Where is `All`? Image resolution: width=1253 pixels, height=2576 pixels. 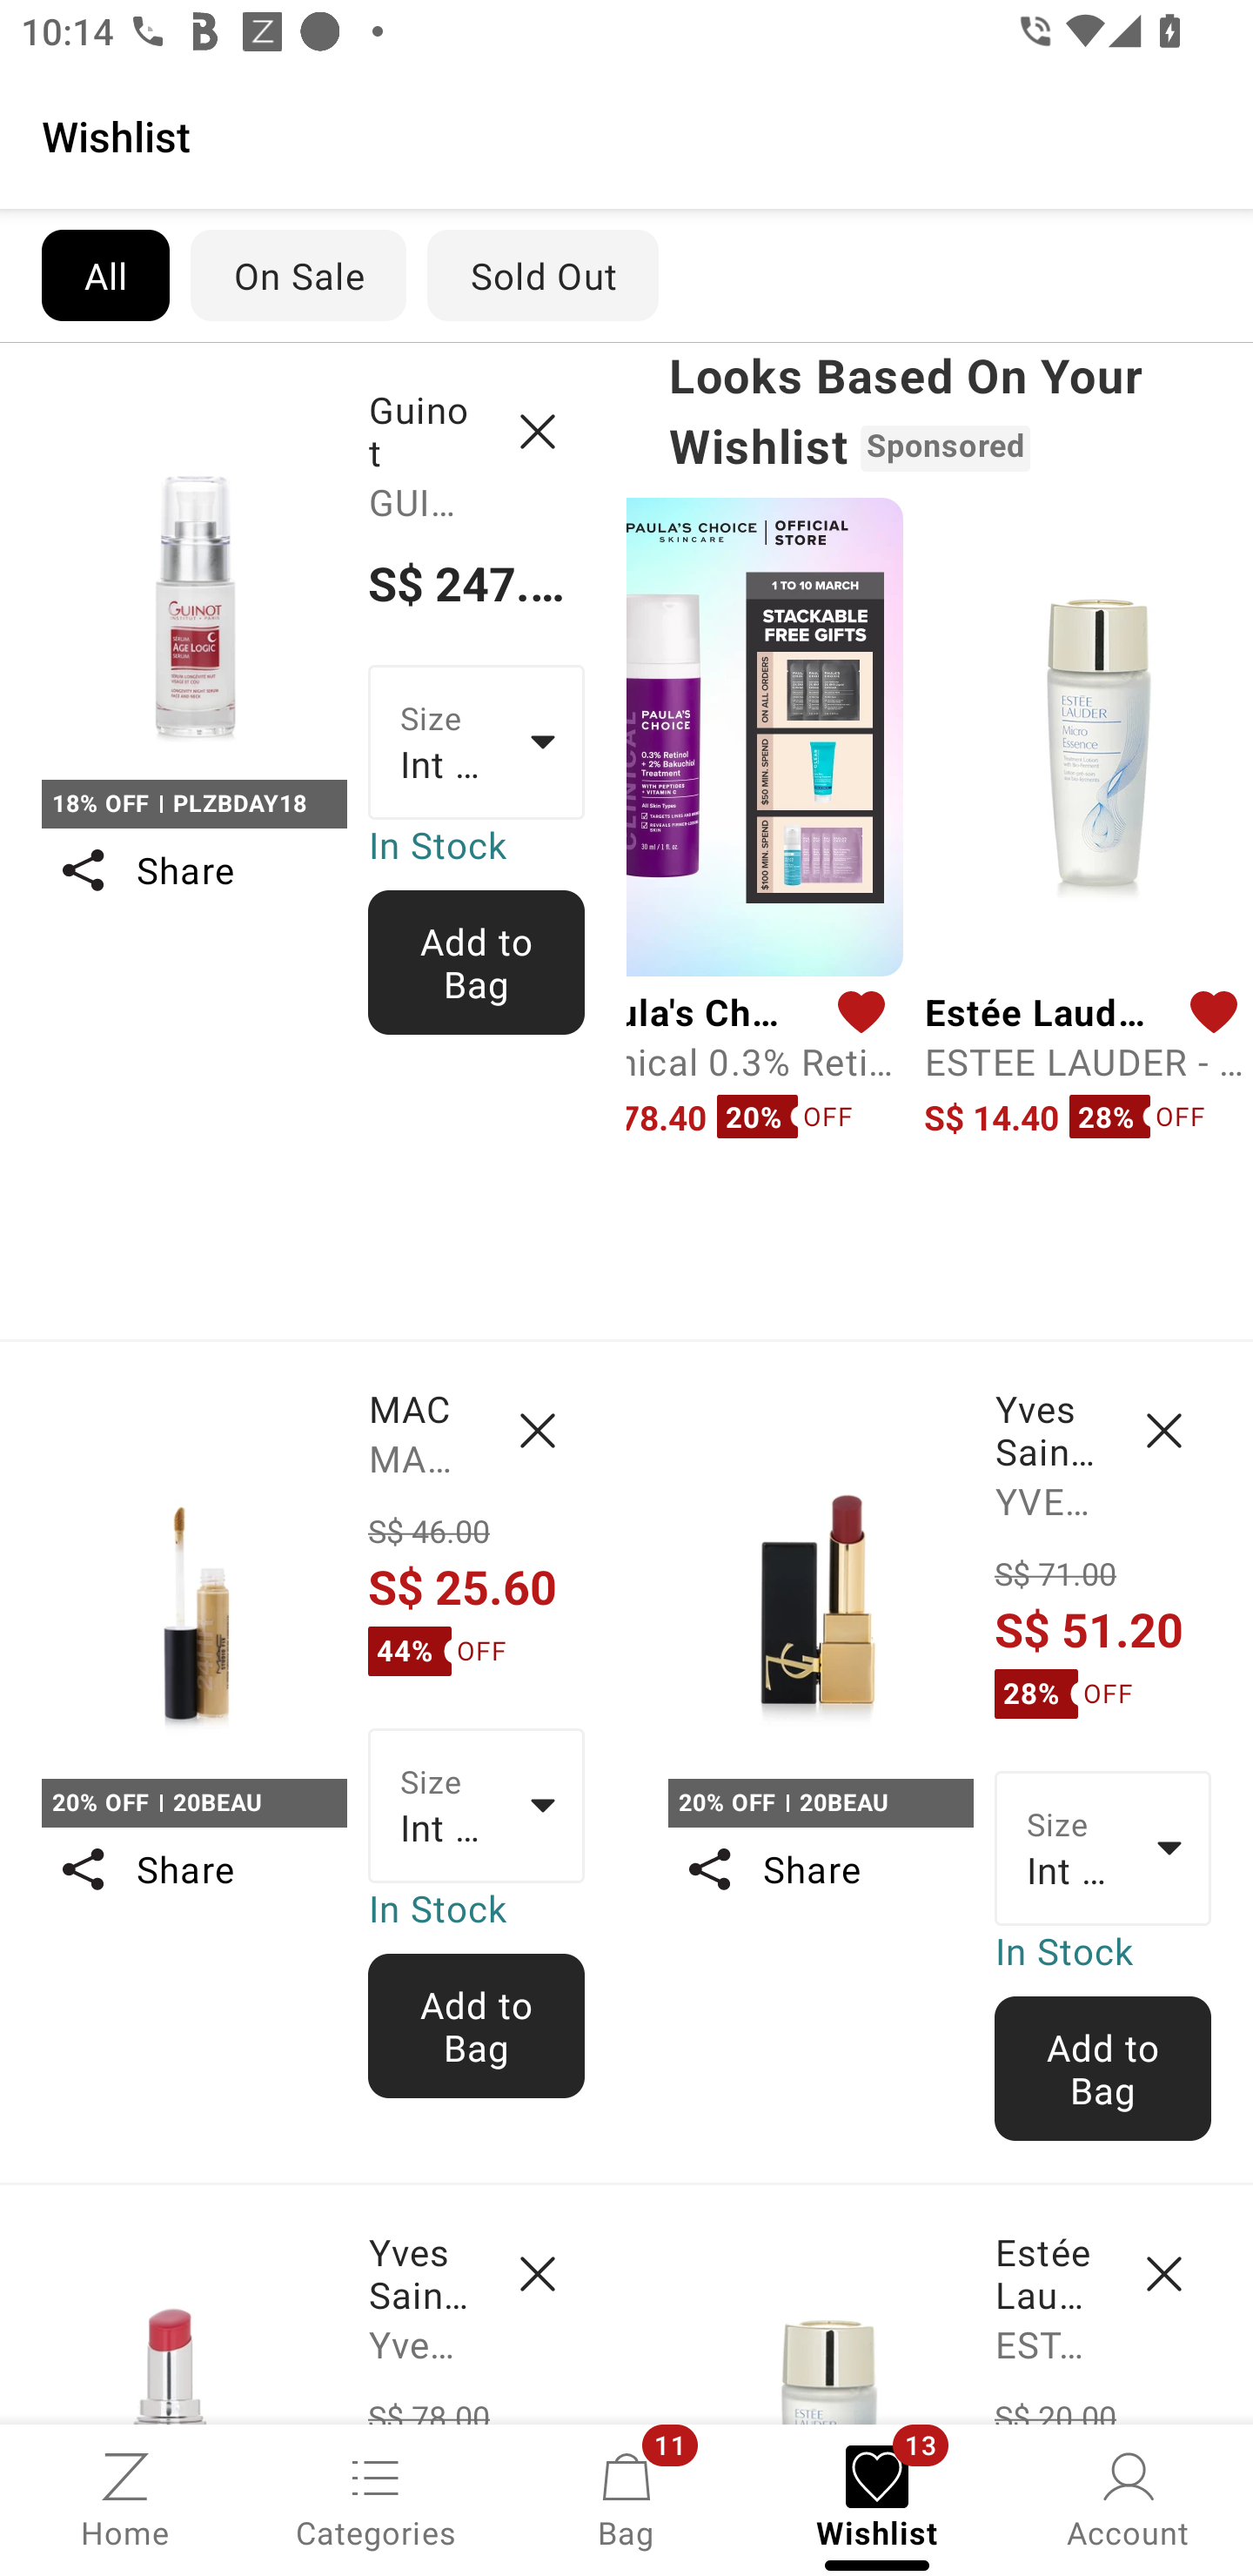 All is located at coordinates (104, 275).